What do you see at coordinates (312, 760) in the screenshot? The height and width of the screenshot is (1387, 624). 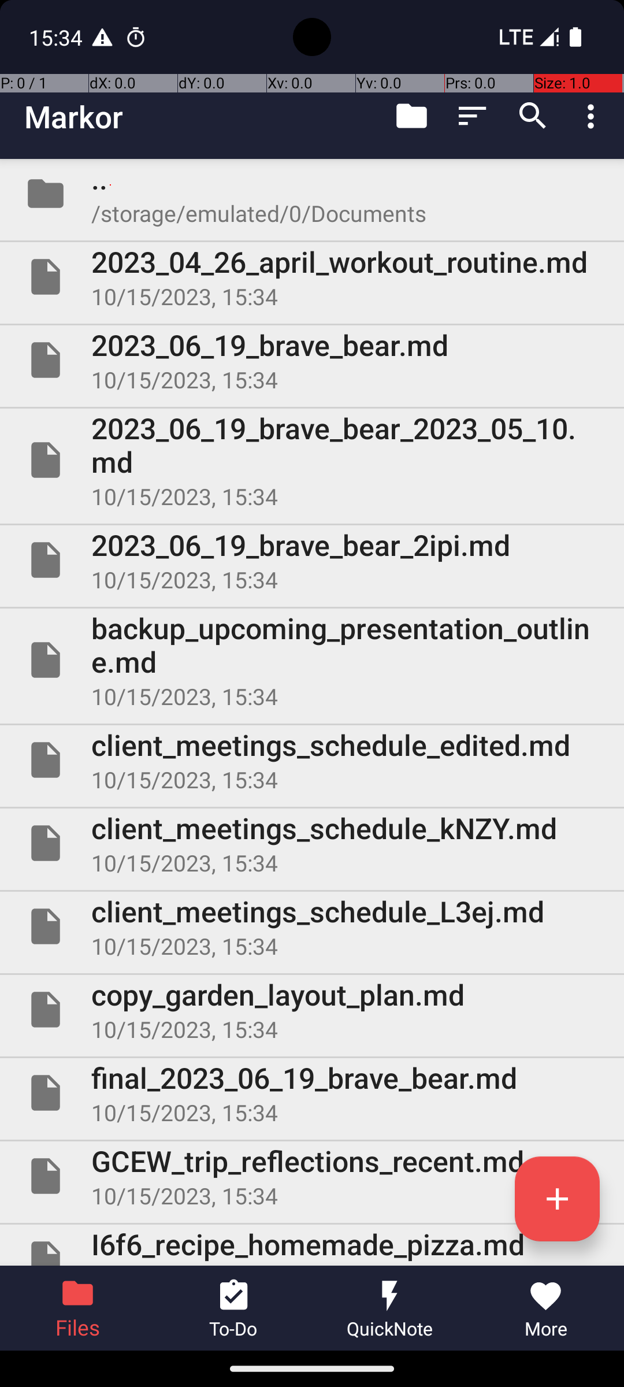 I see `File client_meetings_schedule_edited.md ` at bounding box center [312, 760].